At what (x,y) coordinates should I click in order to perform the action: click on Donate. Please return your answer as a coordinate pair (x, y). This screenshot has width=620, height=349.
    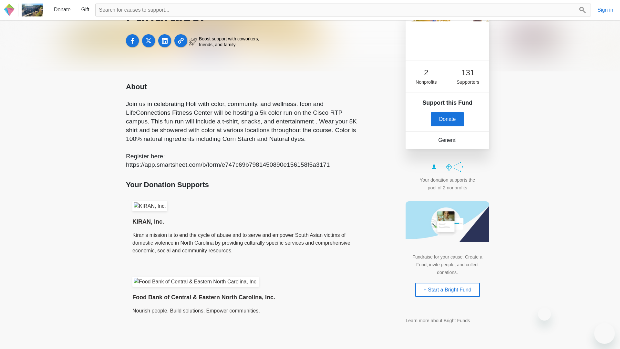
    Looking at the image, I should click on (448, 119).